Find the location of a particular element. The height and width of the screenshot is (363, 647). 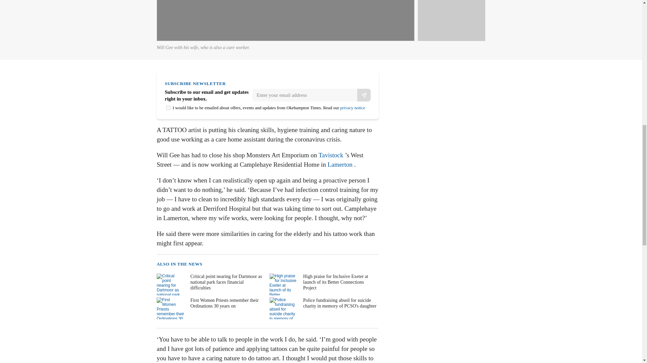

First Women Priests remember their Ordinations 30 years on is located at coordinates (210, 308).